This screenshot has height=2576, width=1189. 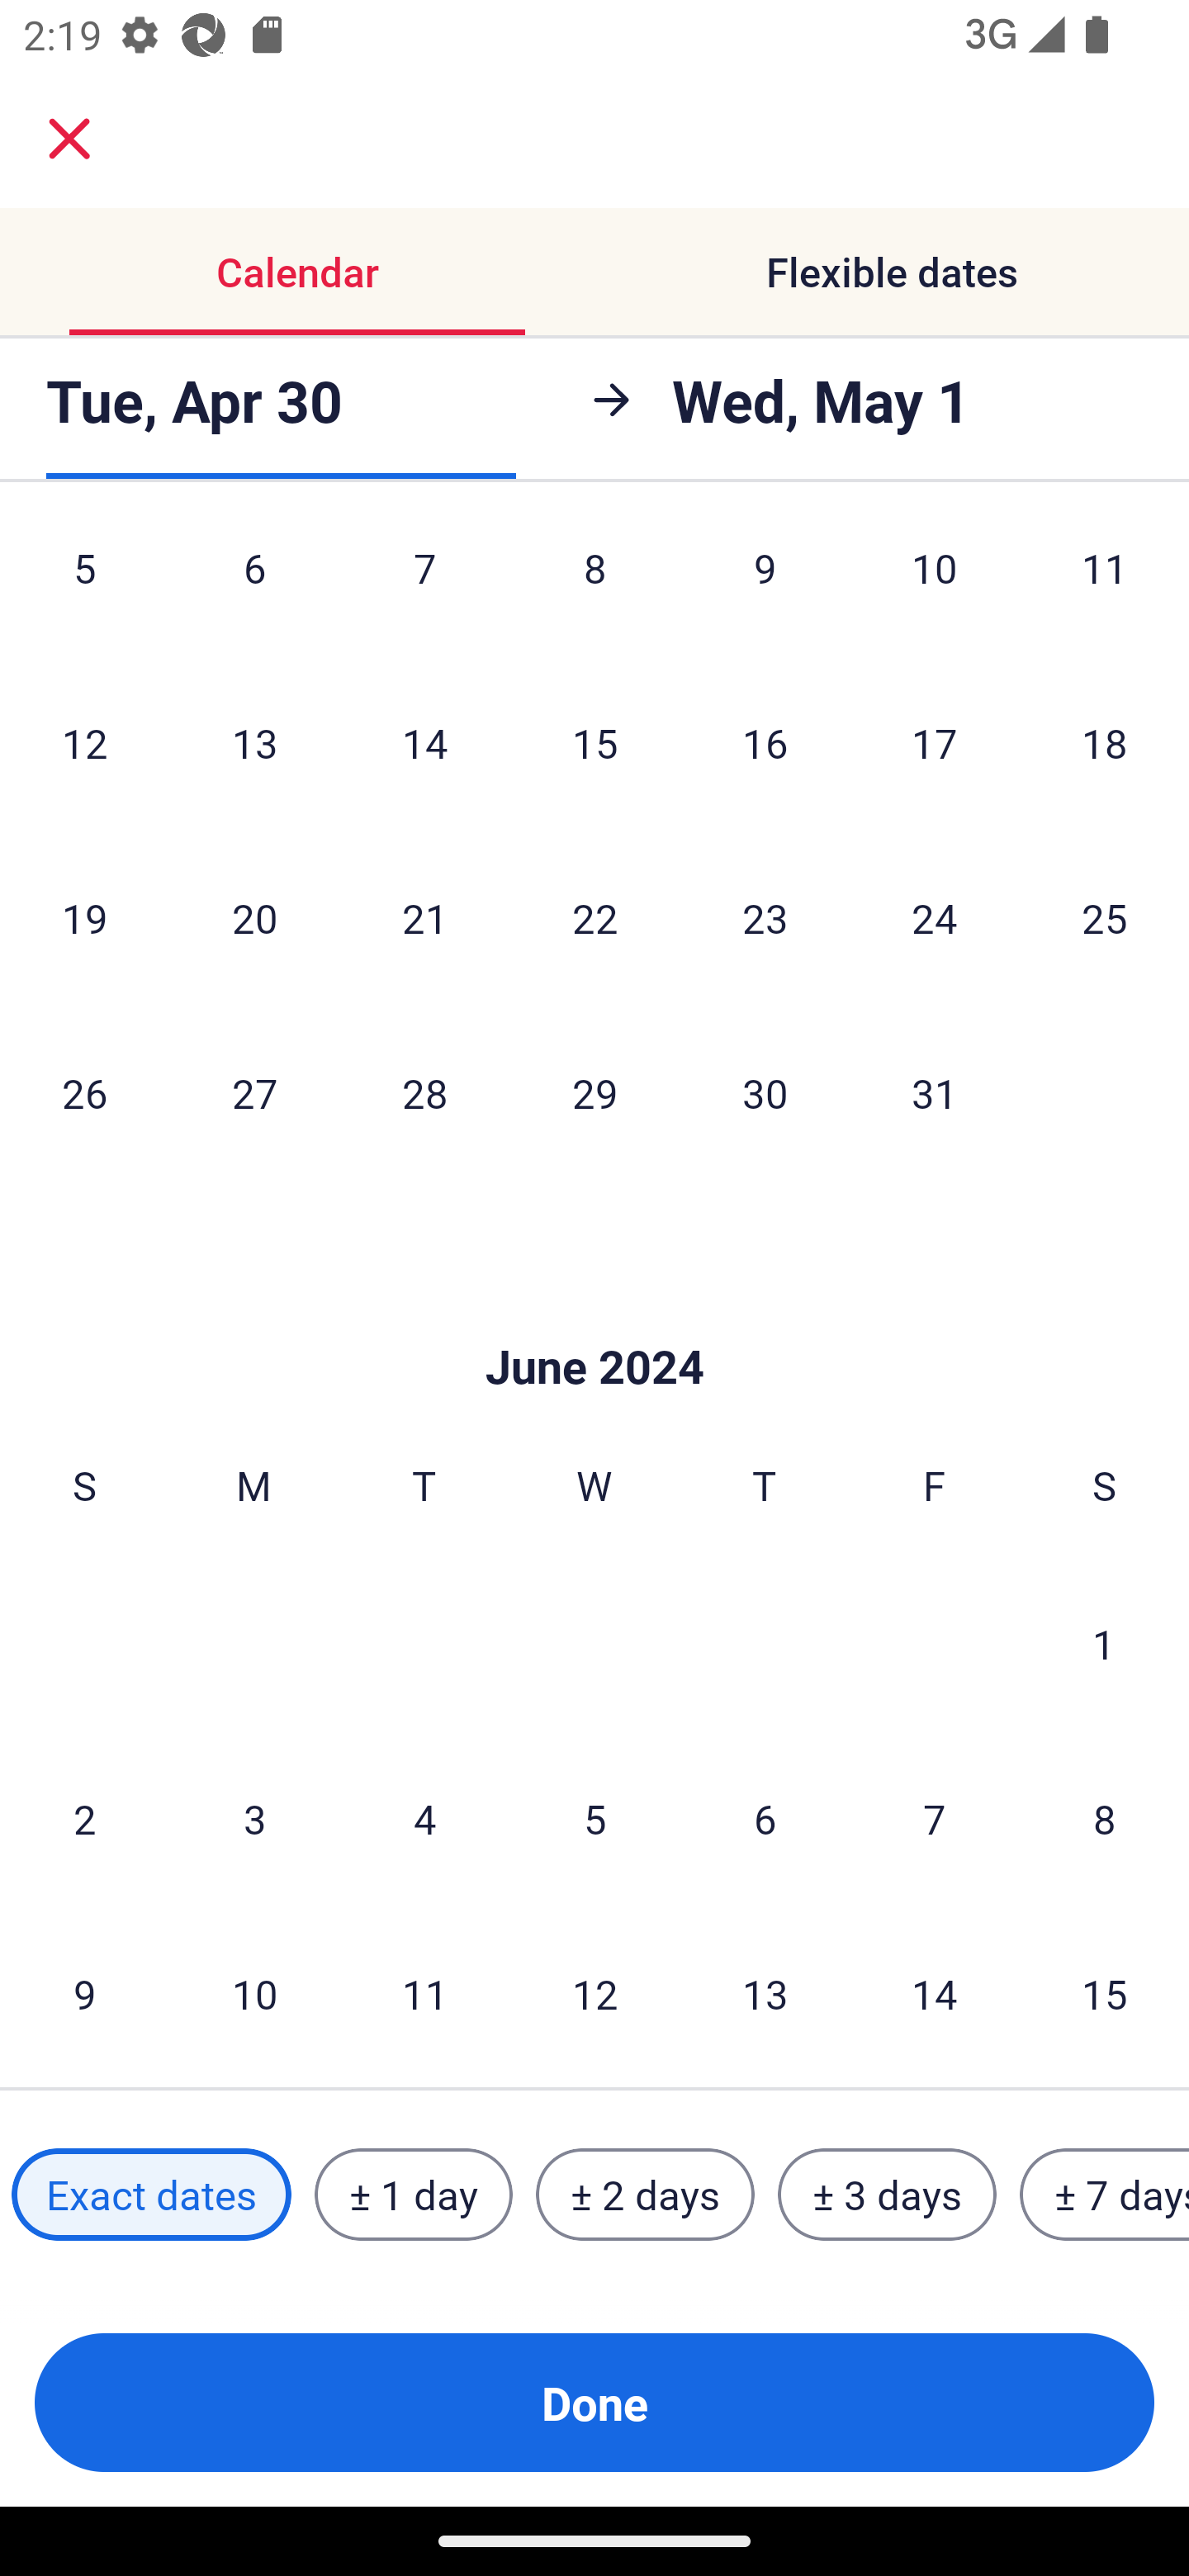 What do you see at coordinates (424, 590) in the screenshot?
I see `7 Tuesday, May 7, 2024` at bounding box center [424, 590].